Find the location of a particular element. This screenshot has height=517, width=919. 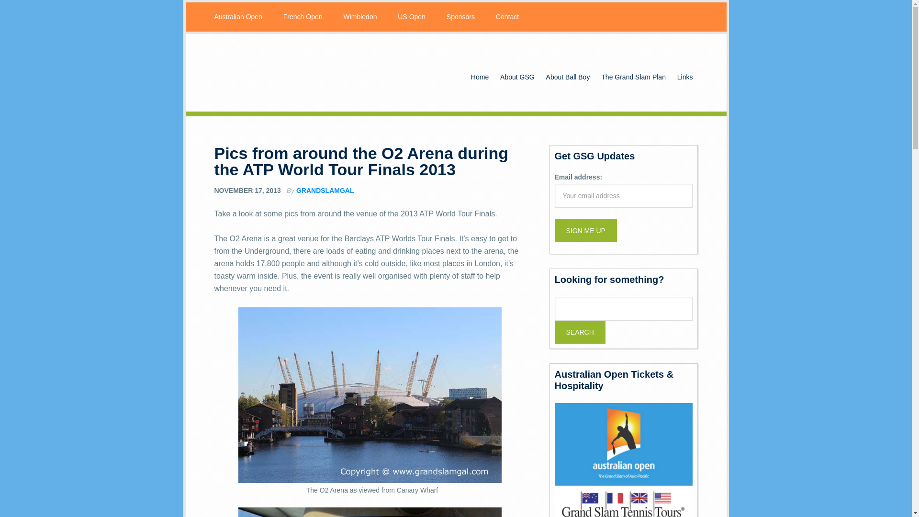

French Open is located at coordinates (303, 17).